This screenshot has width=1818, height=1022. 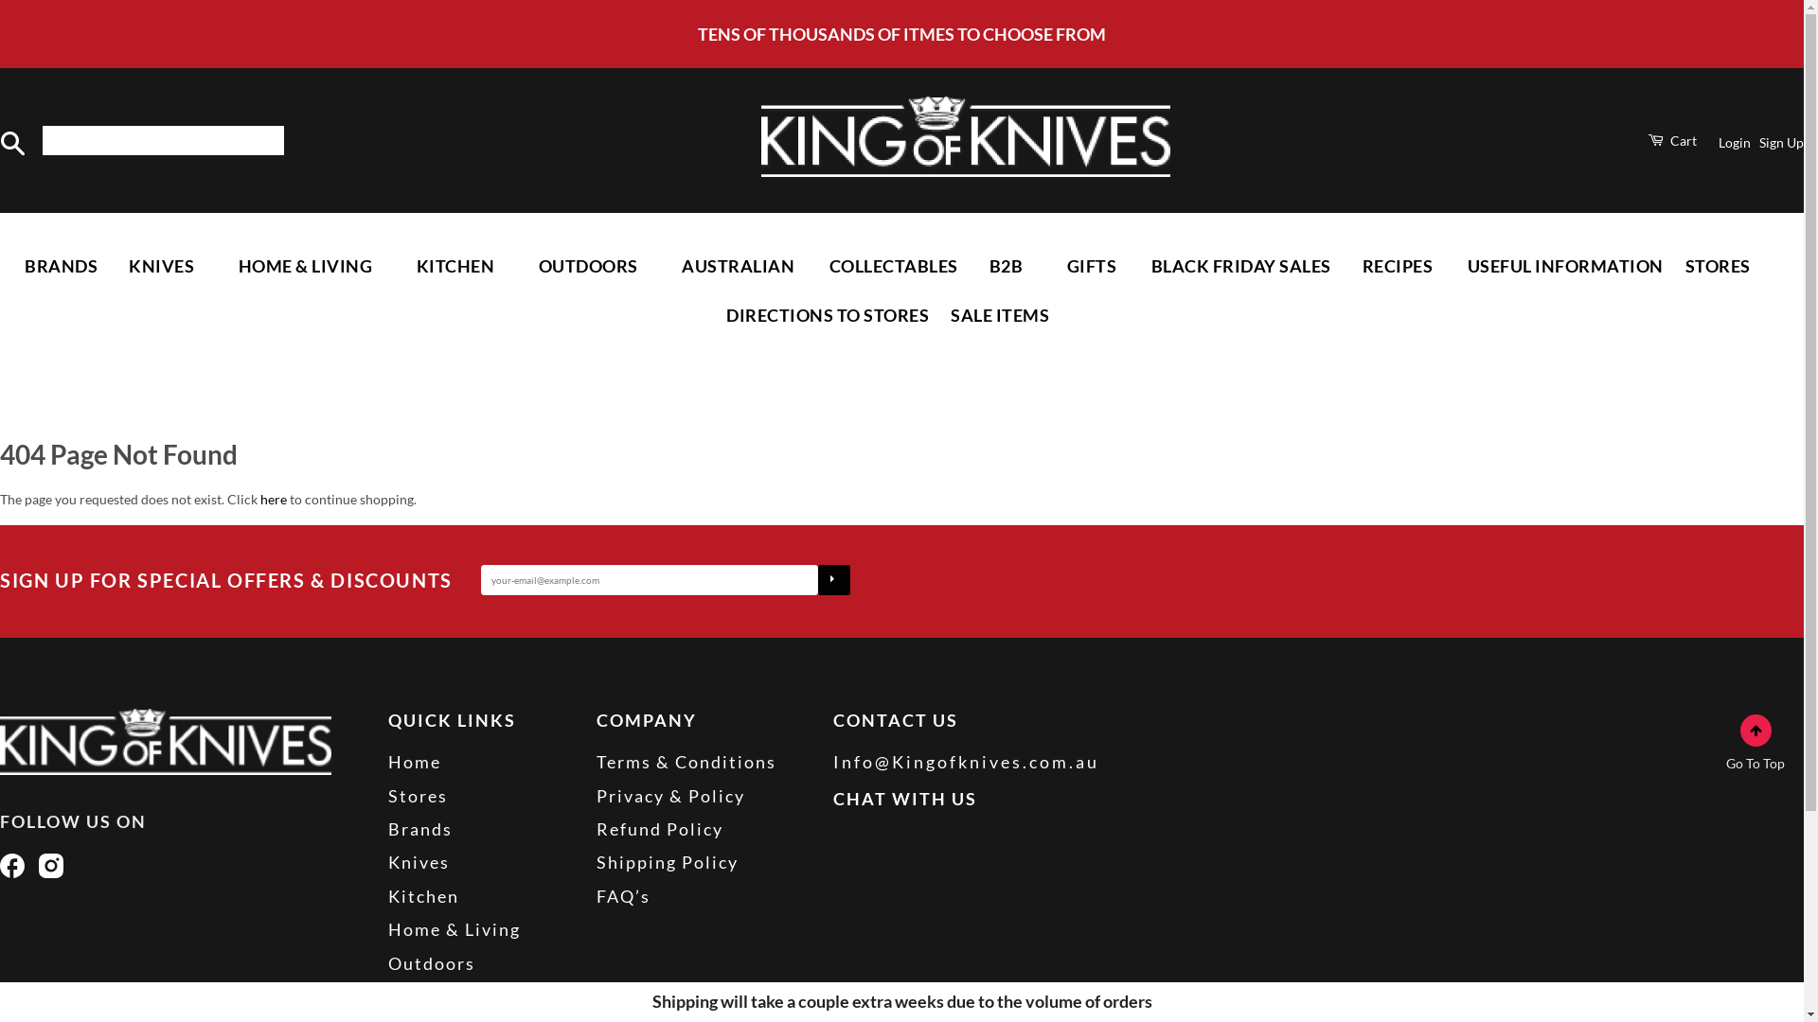 What do you see at coordinates (1399, 266) in the screenshot?
I see `RECIPES` at bounding box center [1399, 266].